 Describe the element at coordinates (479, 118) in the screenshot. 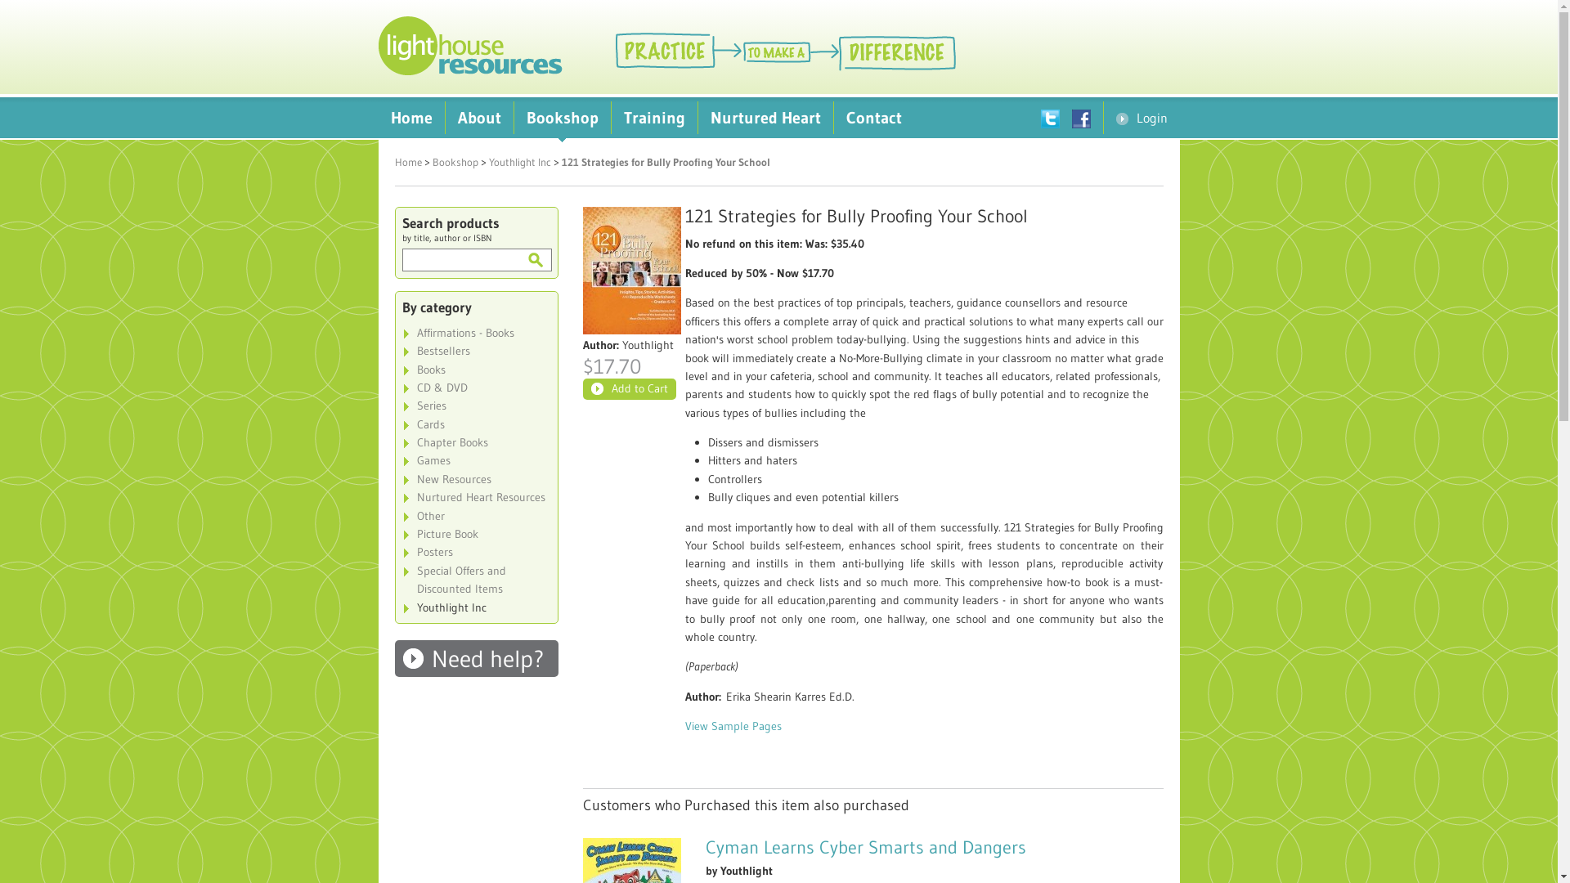

I see `About` at that location.